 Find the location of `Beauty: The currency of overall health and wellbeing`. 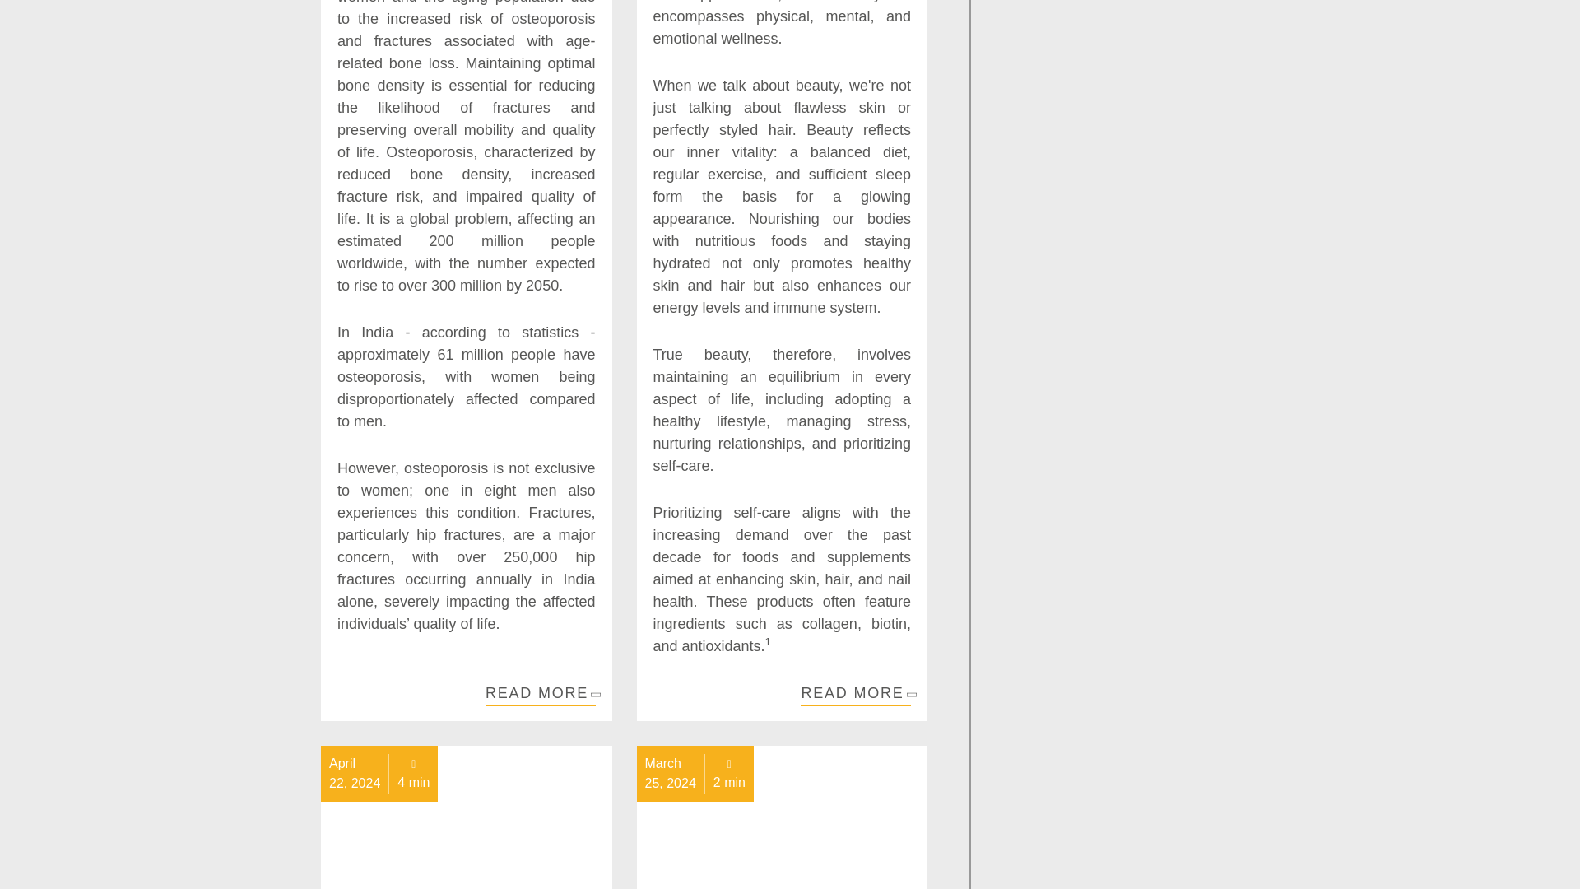

Beauty: The currency of overall health and wellbeing is located at coordinates (856, 695).